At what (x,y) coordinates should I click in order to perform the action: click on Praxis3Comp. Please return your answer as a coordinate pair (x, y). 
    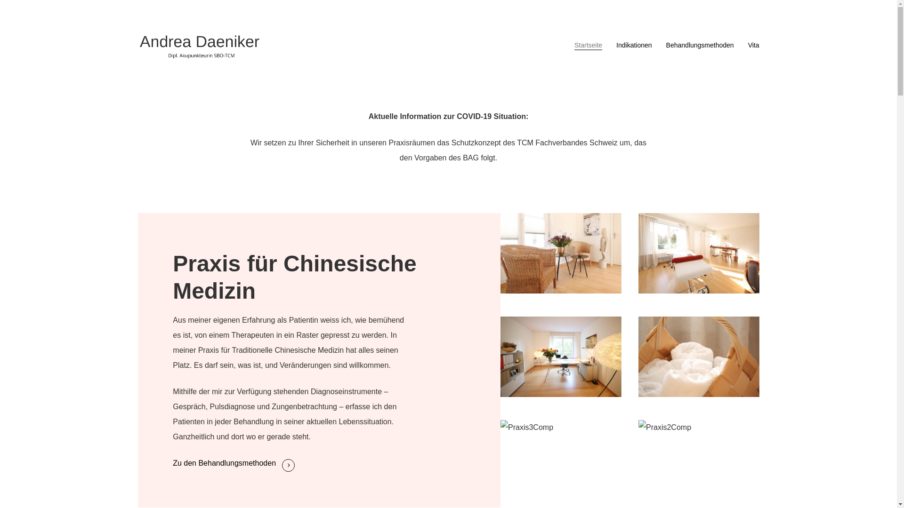
    Looking at the image, I should click on (561, 460).